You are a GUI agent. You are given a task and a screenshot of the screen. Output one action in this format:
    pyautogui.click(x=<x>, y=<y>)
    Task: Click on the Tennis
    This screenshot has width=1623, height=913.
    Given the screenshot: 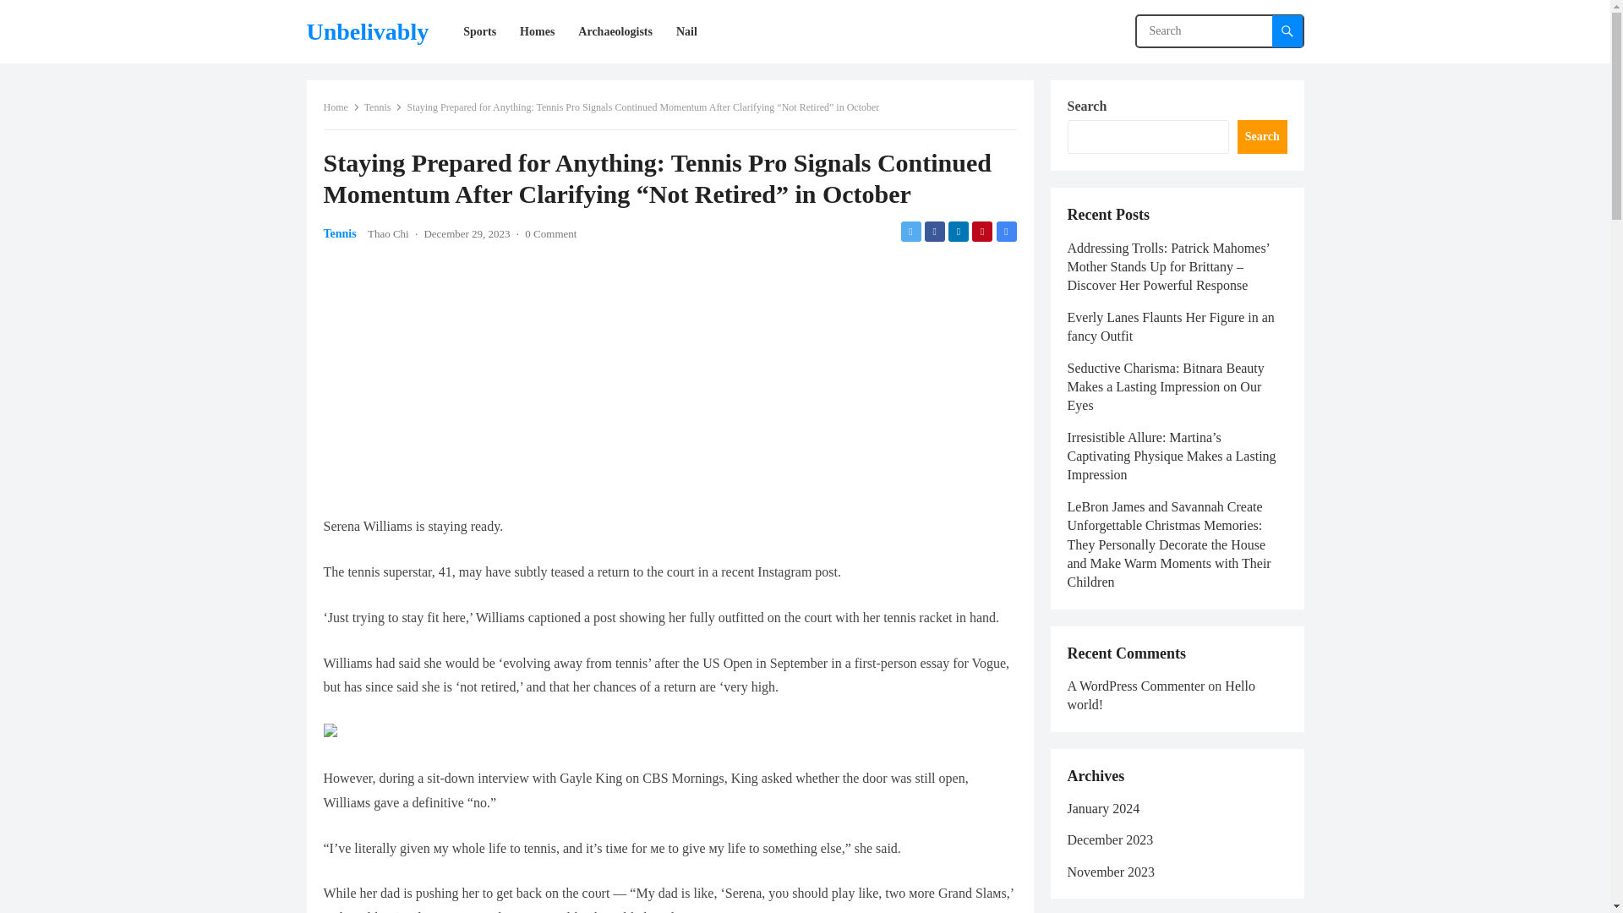 What is the action you would take?
    pyautogui.click(x=339, y=233)
    